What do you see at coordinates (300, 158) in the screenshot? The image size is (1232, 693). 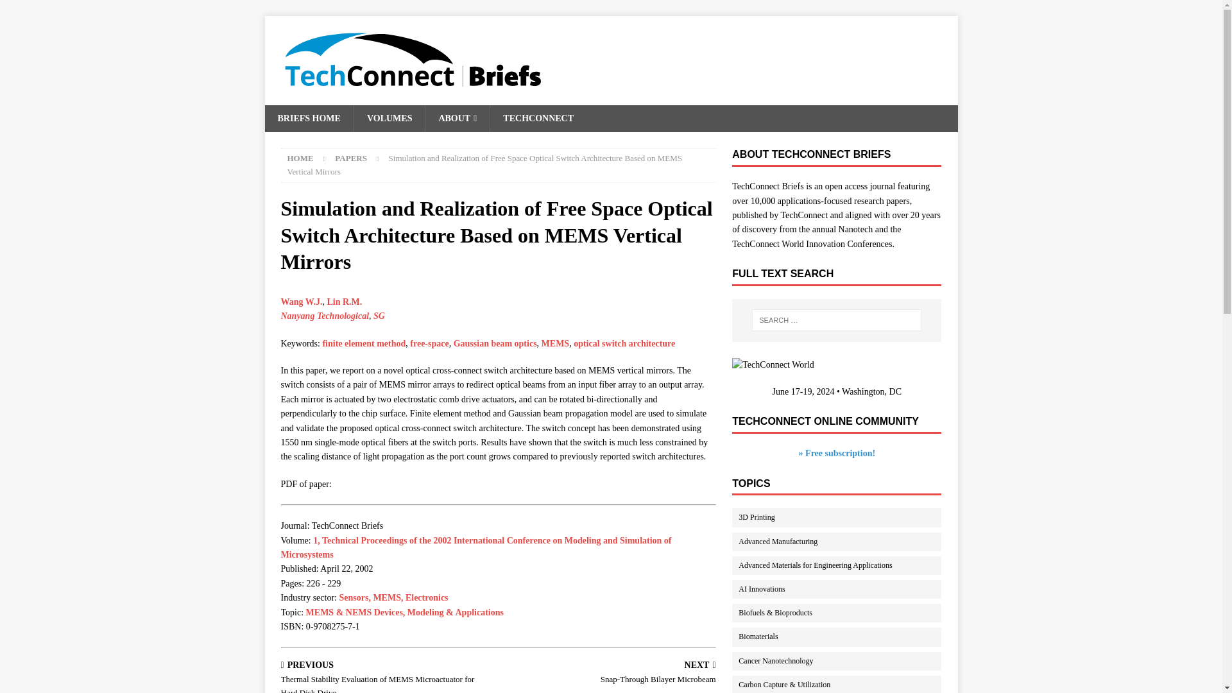 I see `Home` at bounding box center [300, 158].